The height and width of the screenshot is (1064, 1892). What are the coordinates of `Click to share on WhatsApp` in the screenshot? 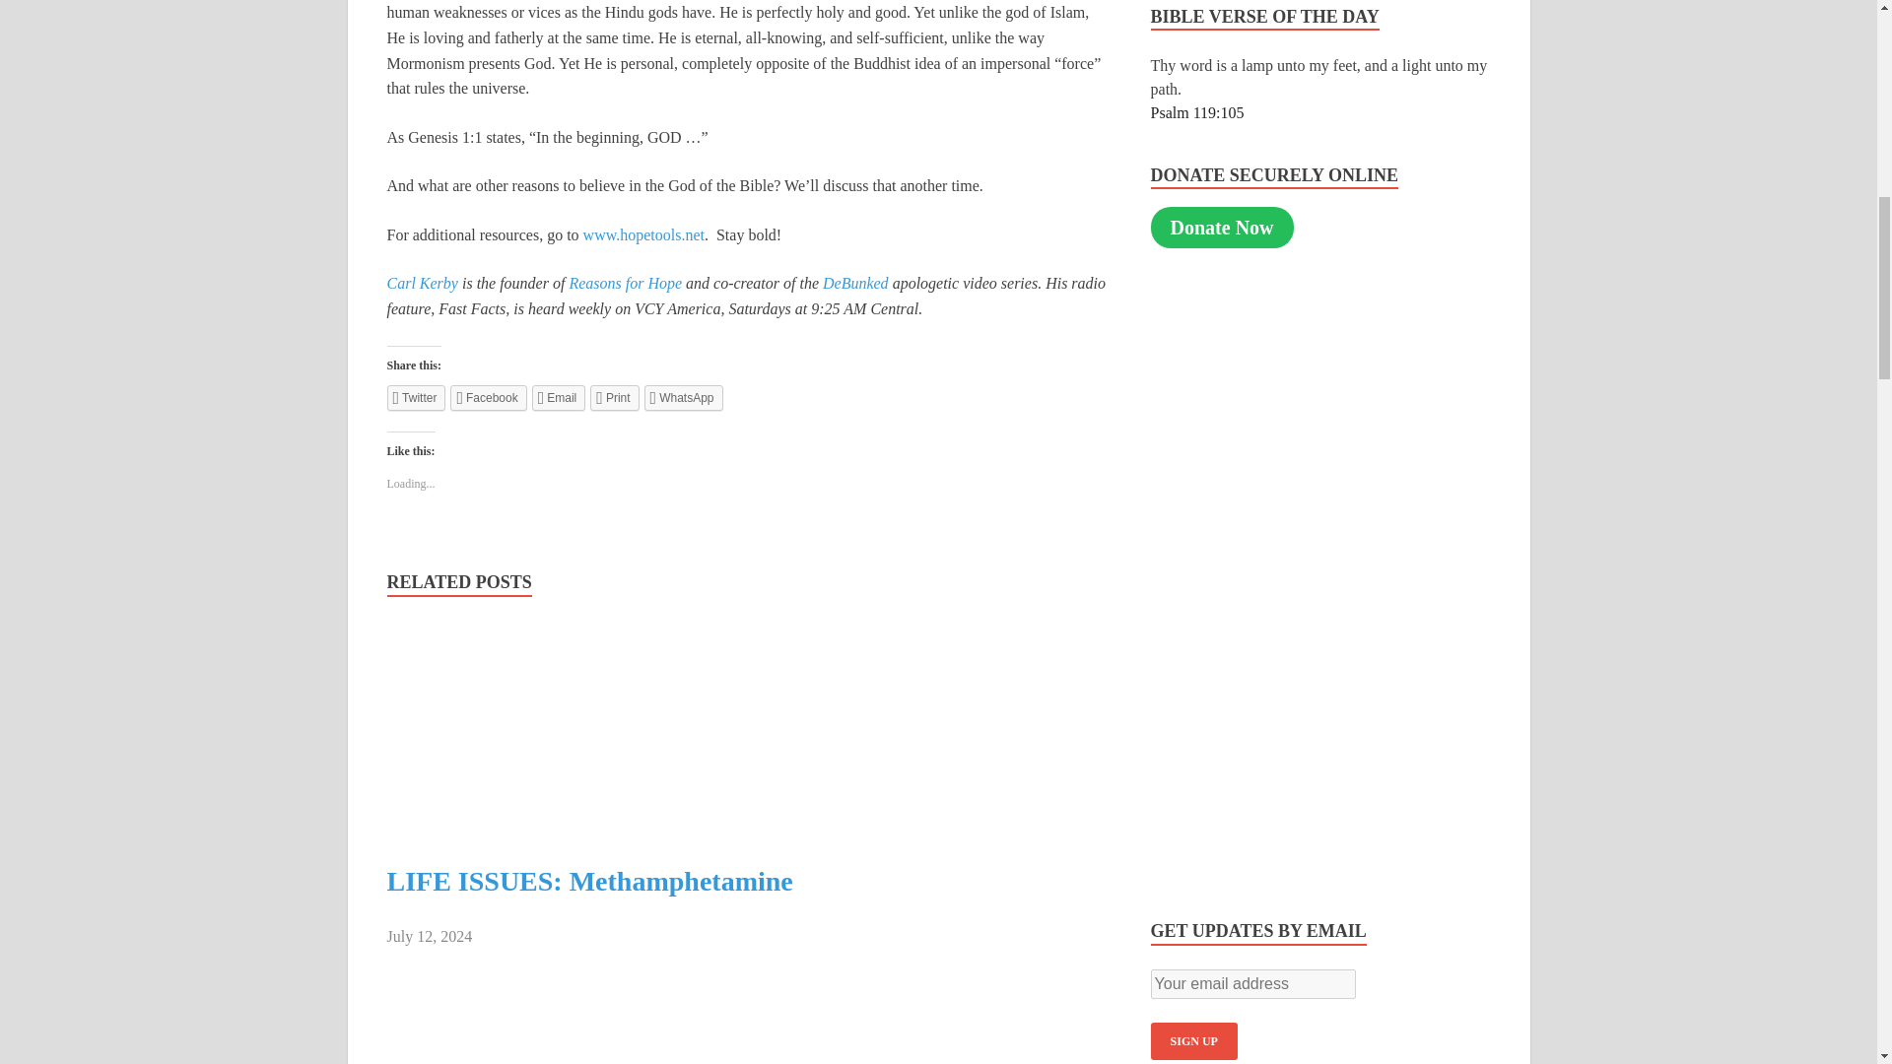 It's located at (684, 397).